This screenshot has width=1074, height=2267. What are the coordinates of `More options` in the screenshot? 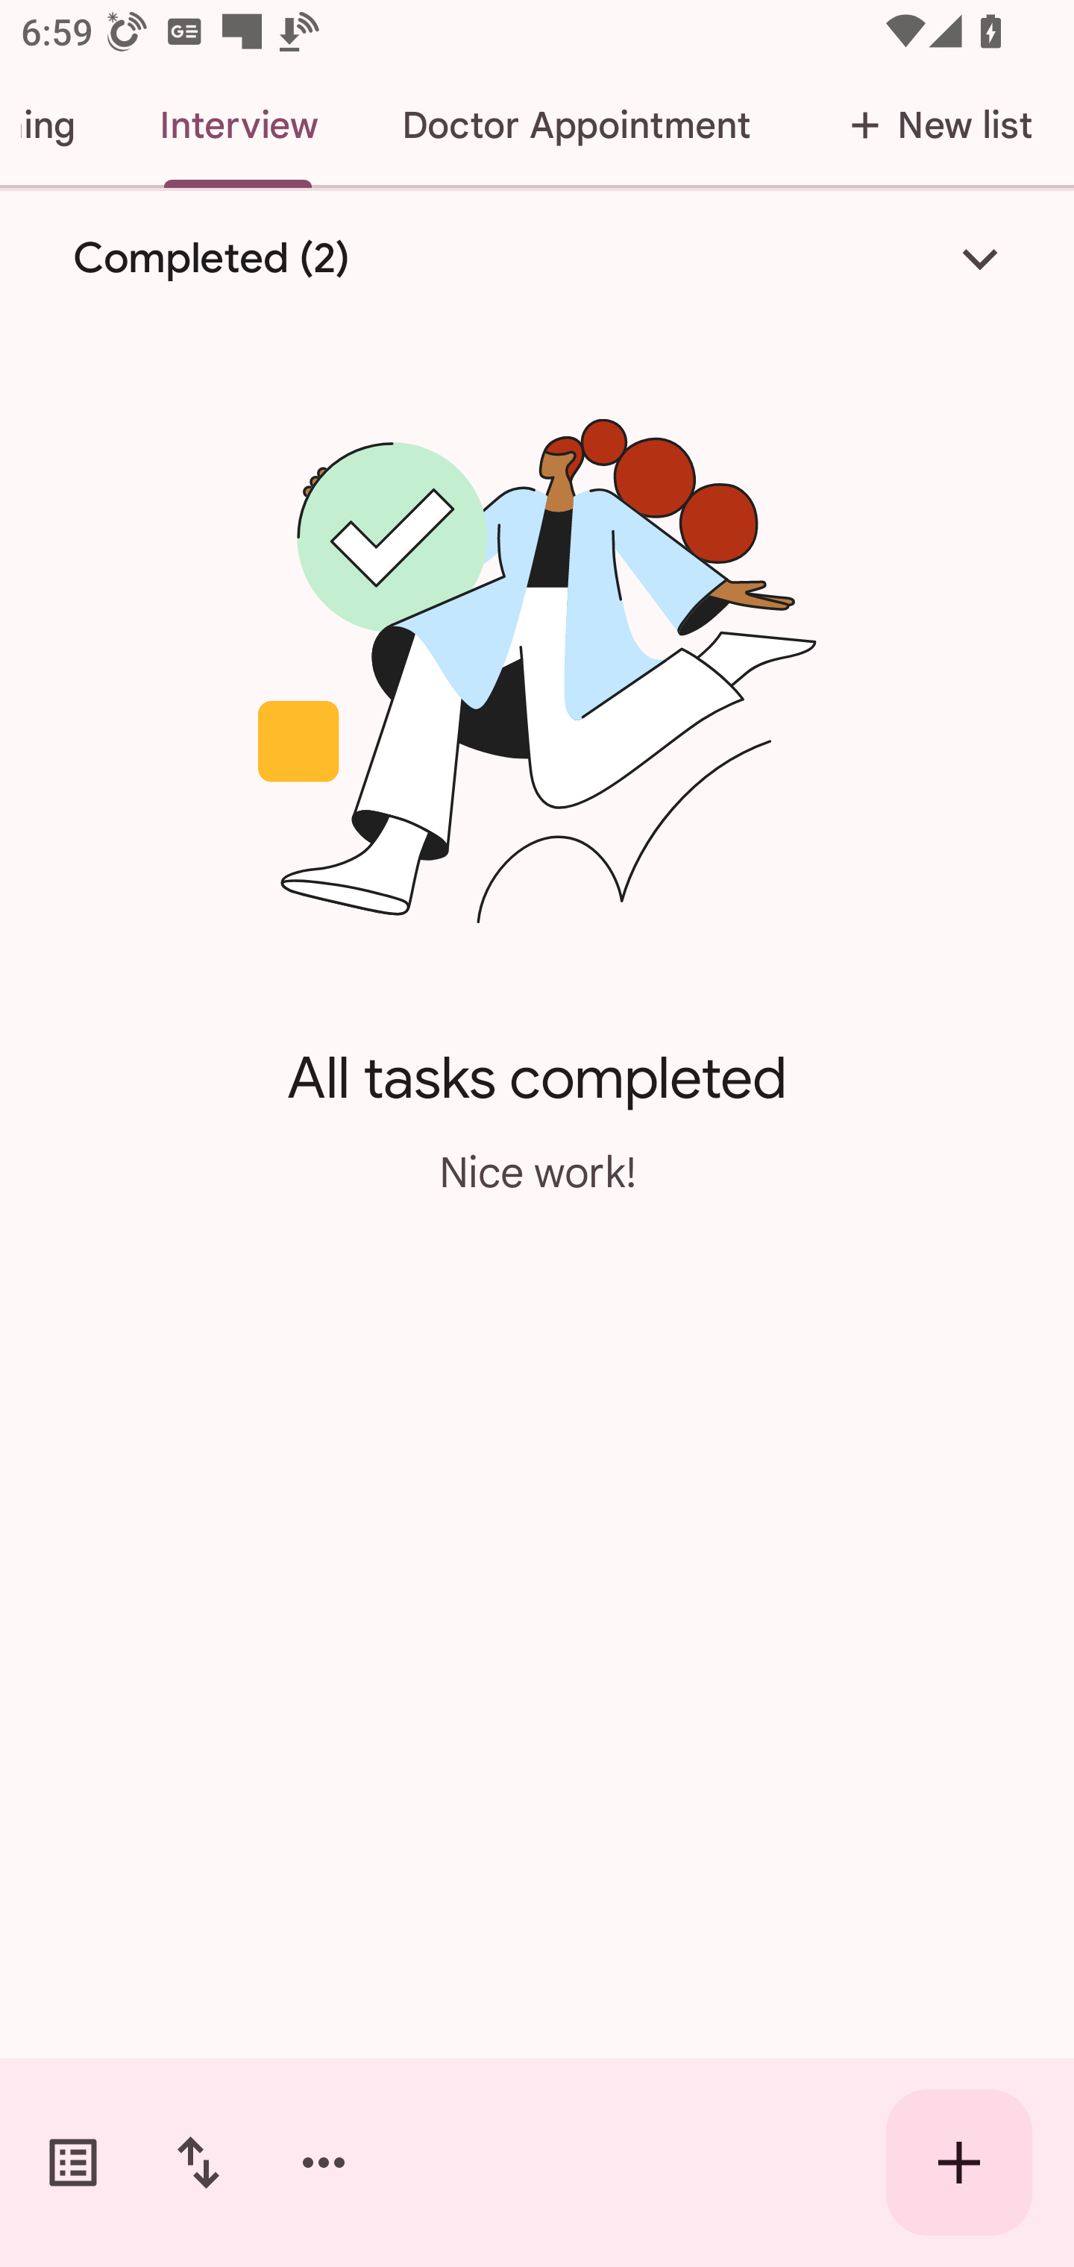 It's located at (324, 2163).